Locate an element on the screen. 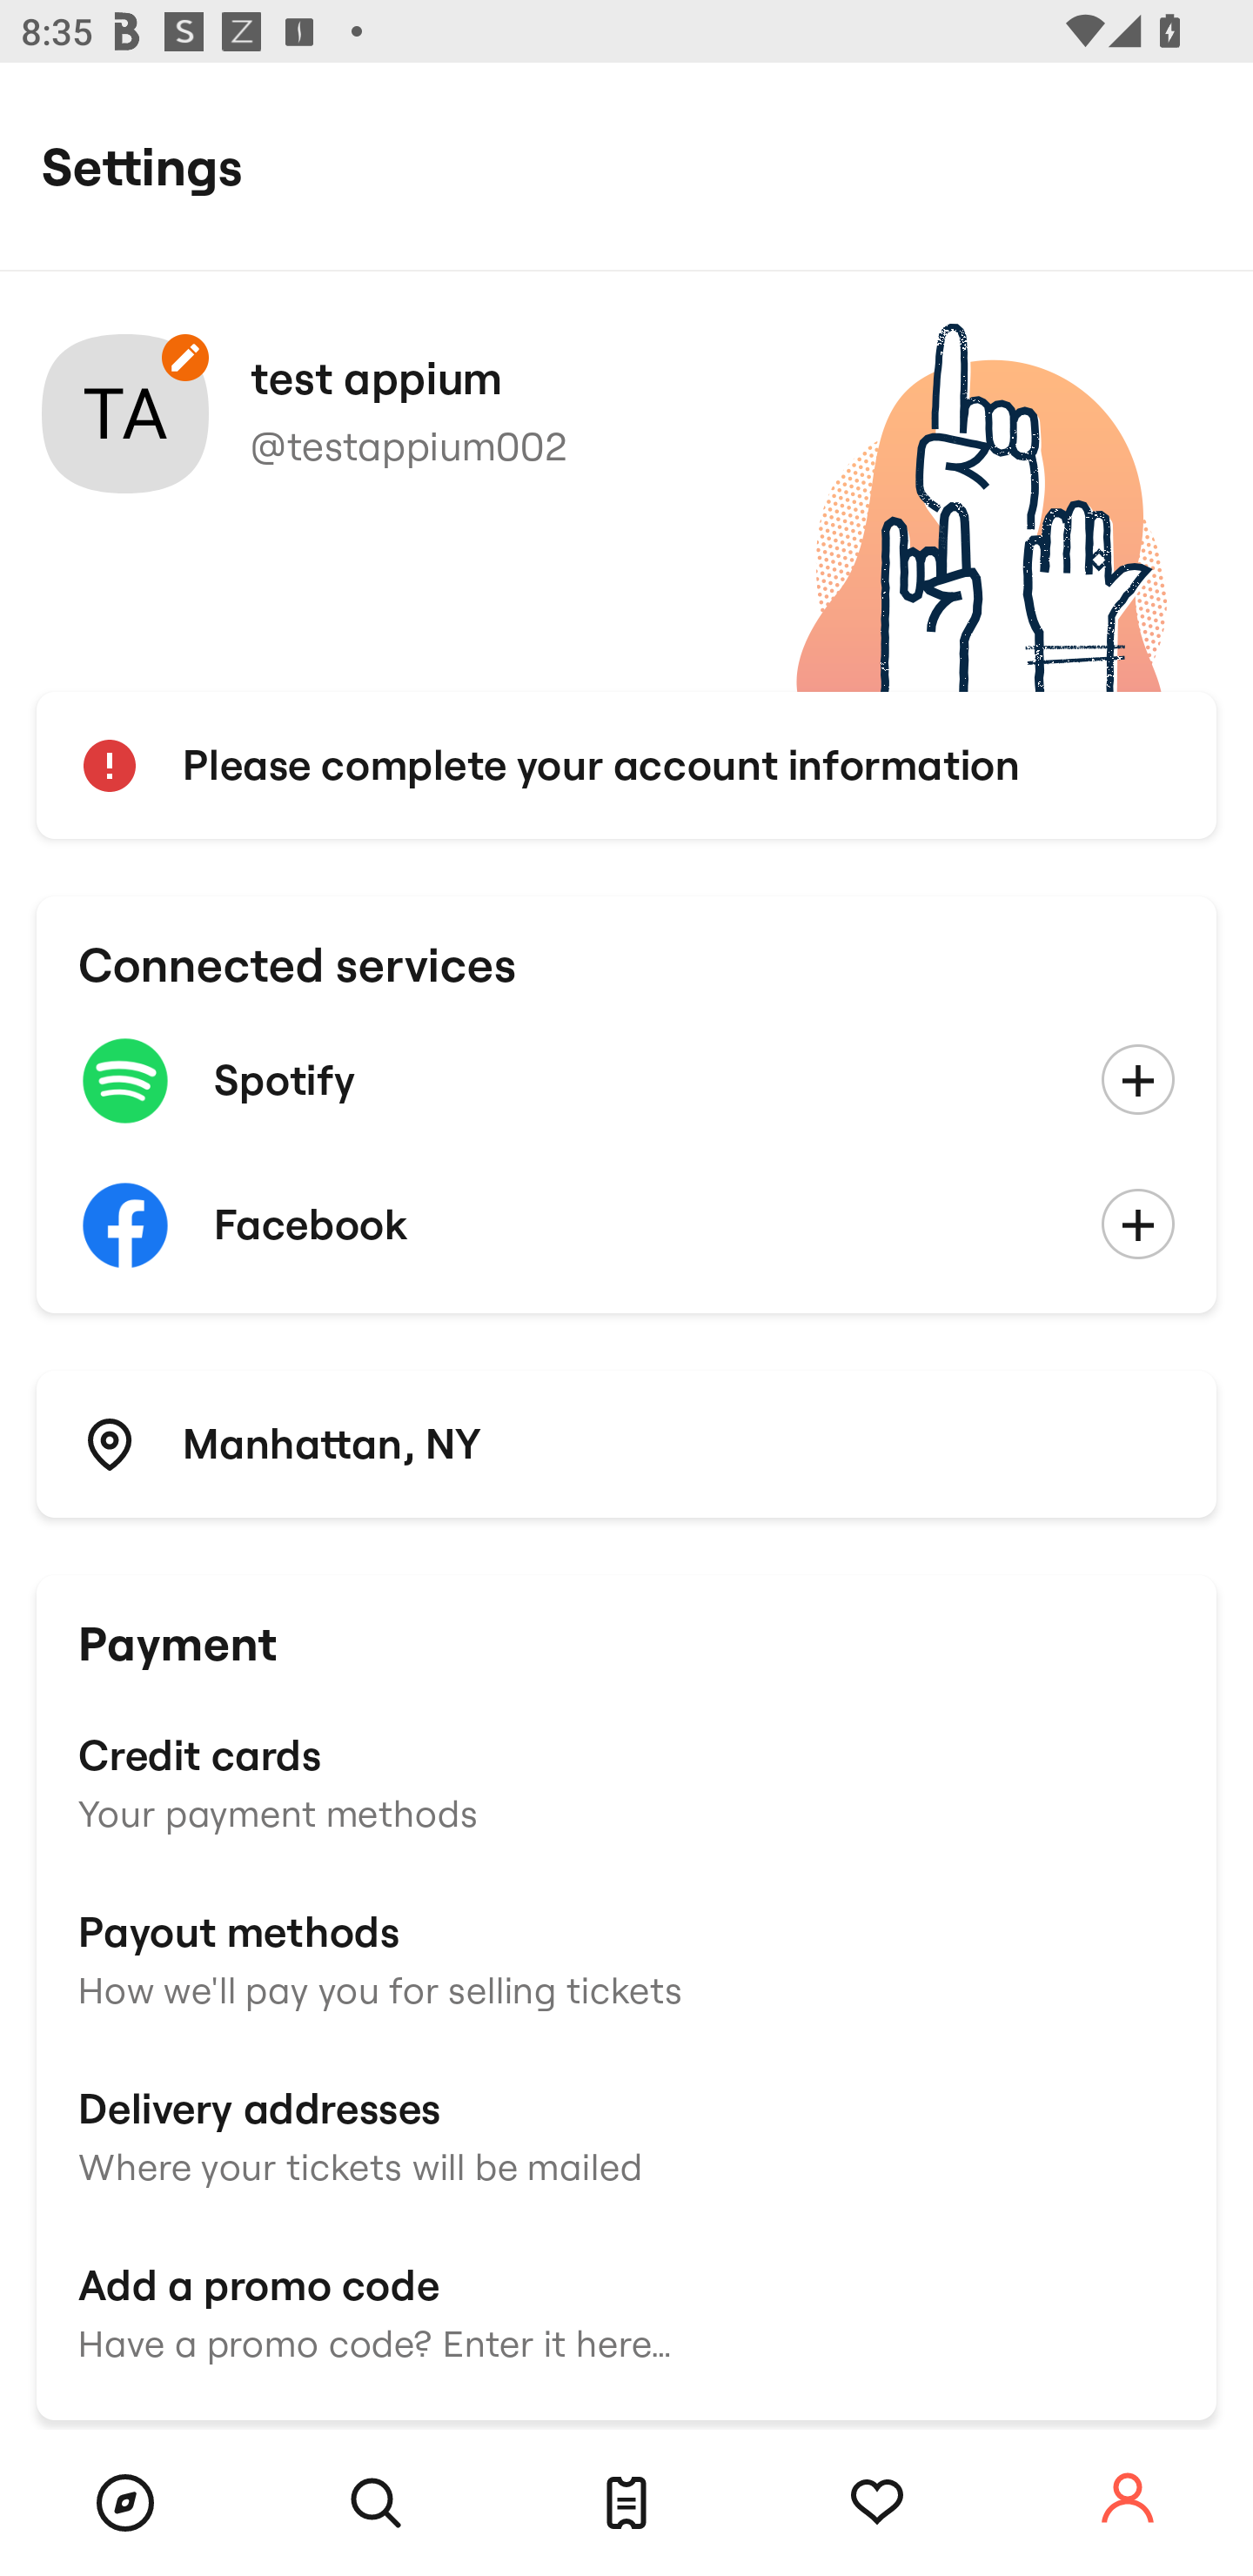  Manhattan, NY is located at coordinates (626, 1443).